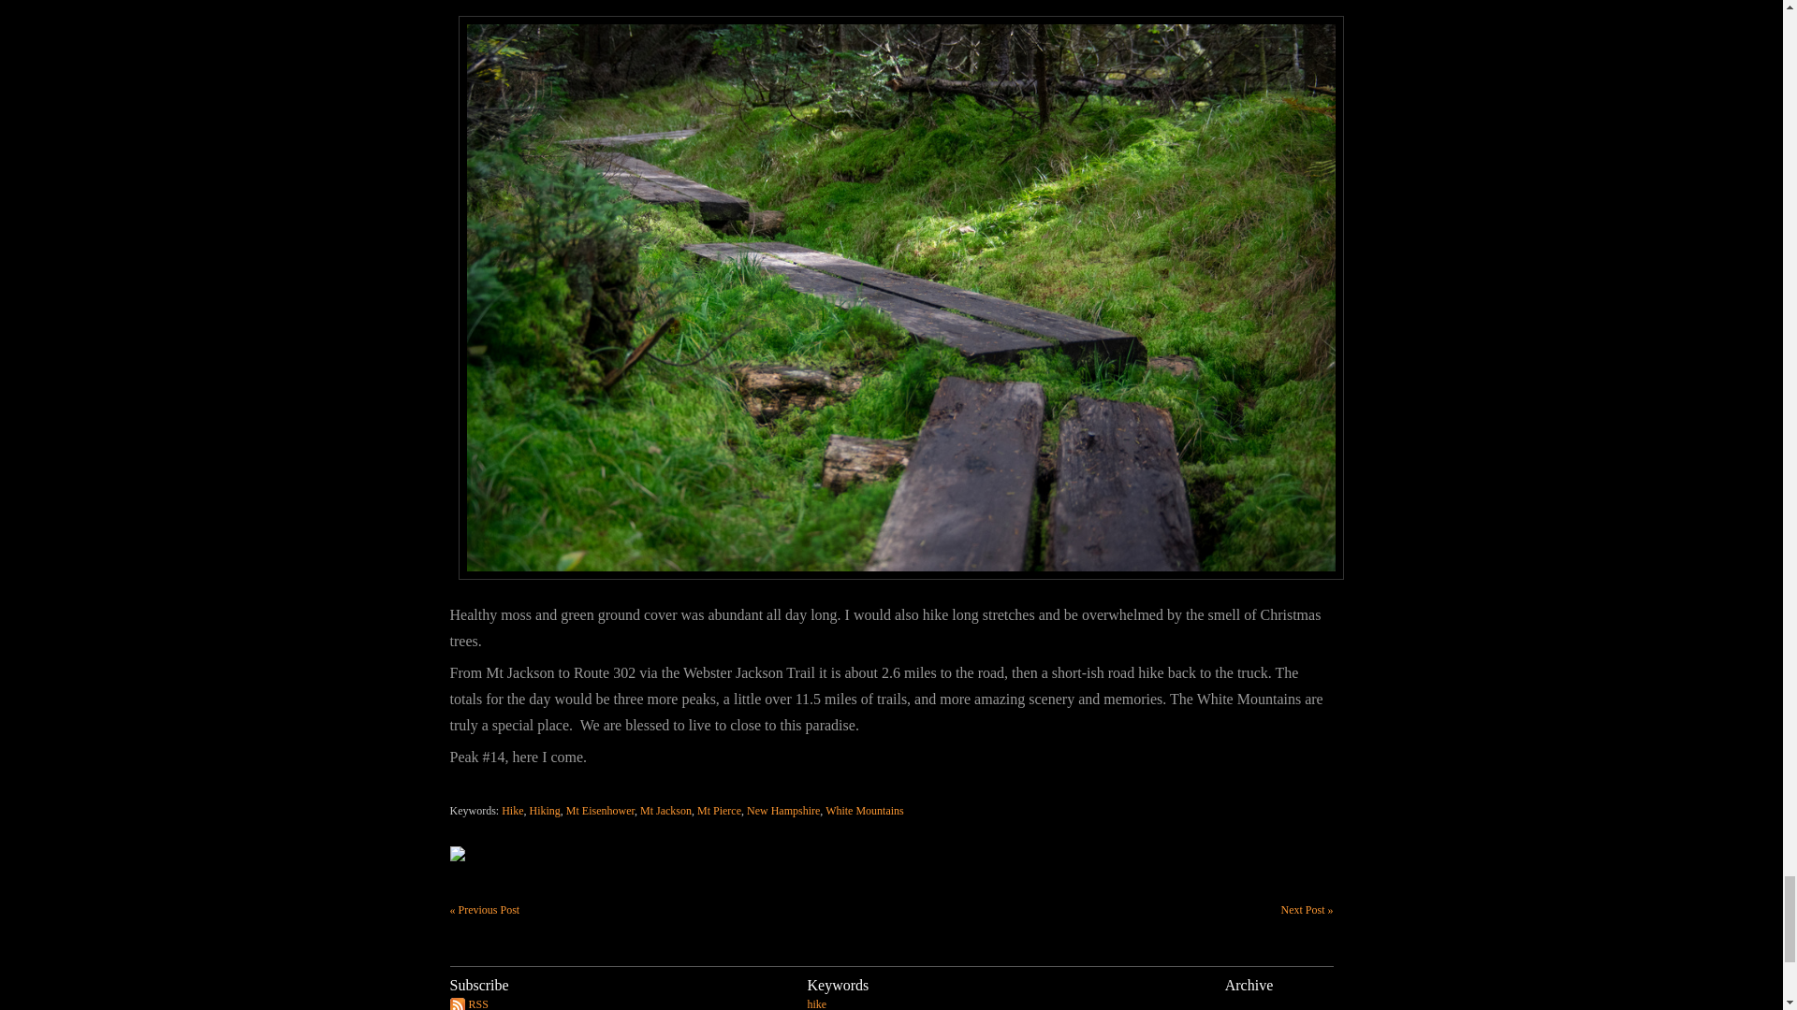 The image size is (1797, 1010). What do you see at coordinates (719, 810) in the screenshot?
I see `Mt Pierce` at bounding box center [719, 810].